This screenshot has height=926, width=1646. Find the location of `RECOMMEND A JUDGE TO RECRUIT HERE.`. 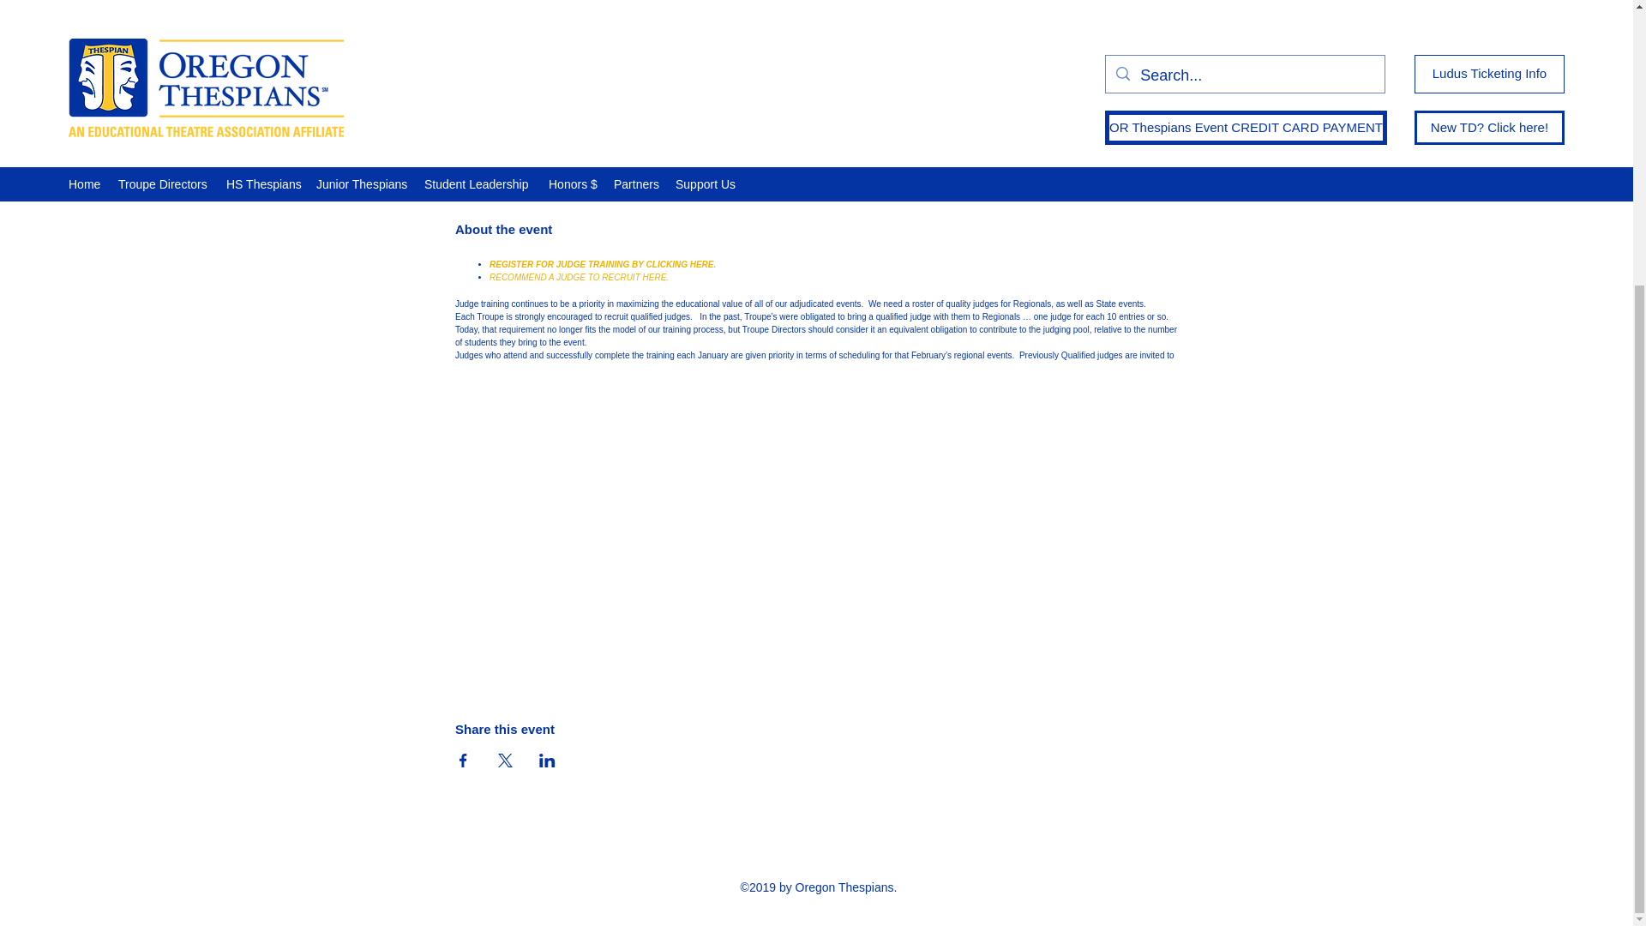

RECOMMEND A JUDGE TO RECRUIT HERE. is located at coordinates (578, 277).